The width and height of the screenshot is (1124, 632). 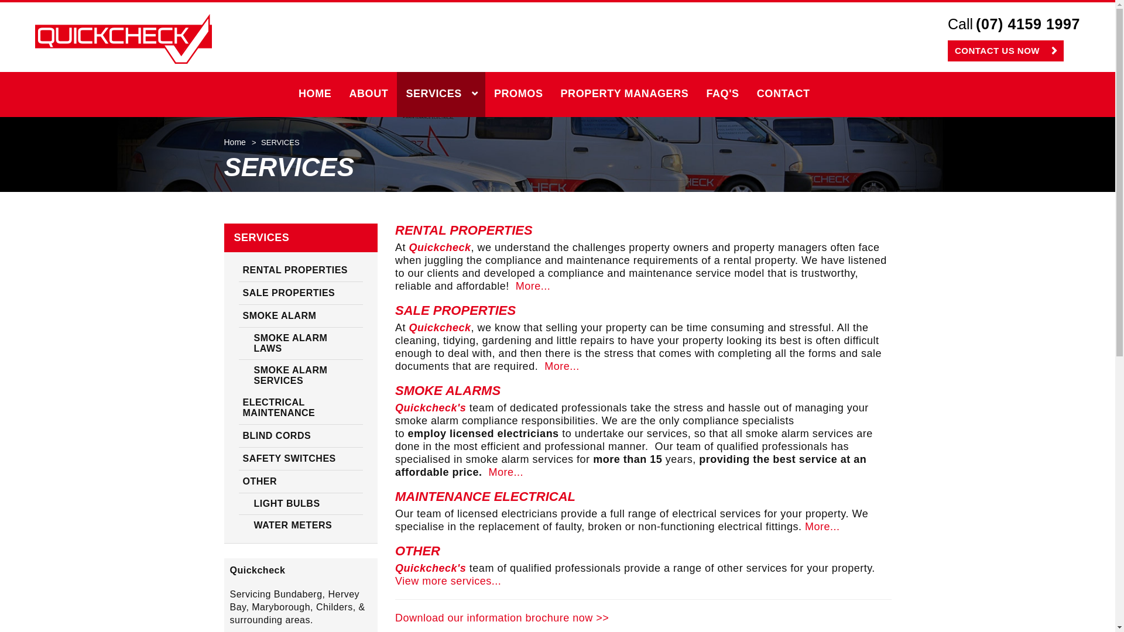 What do you see at coordinates (301, 459) in the screenshot?
I see `SAFETY SWITCHES` at bounding box center [301, 459].